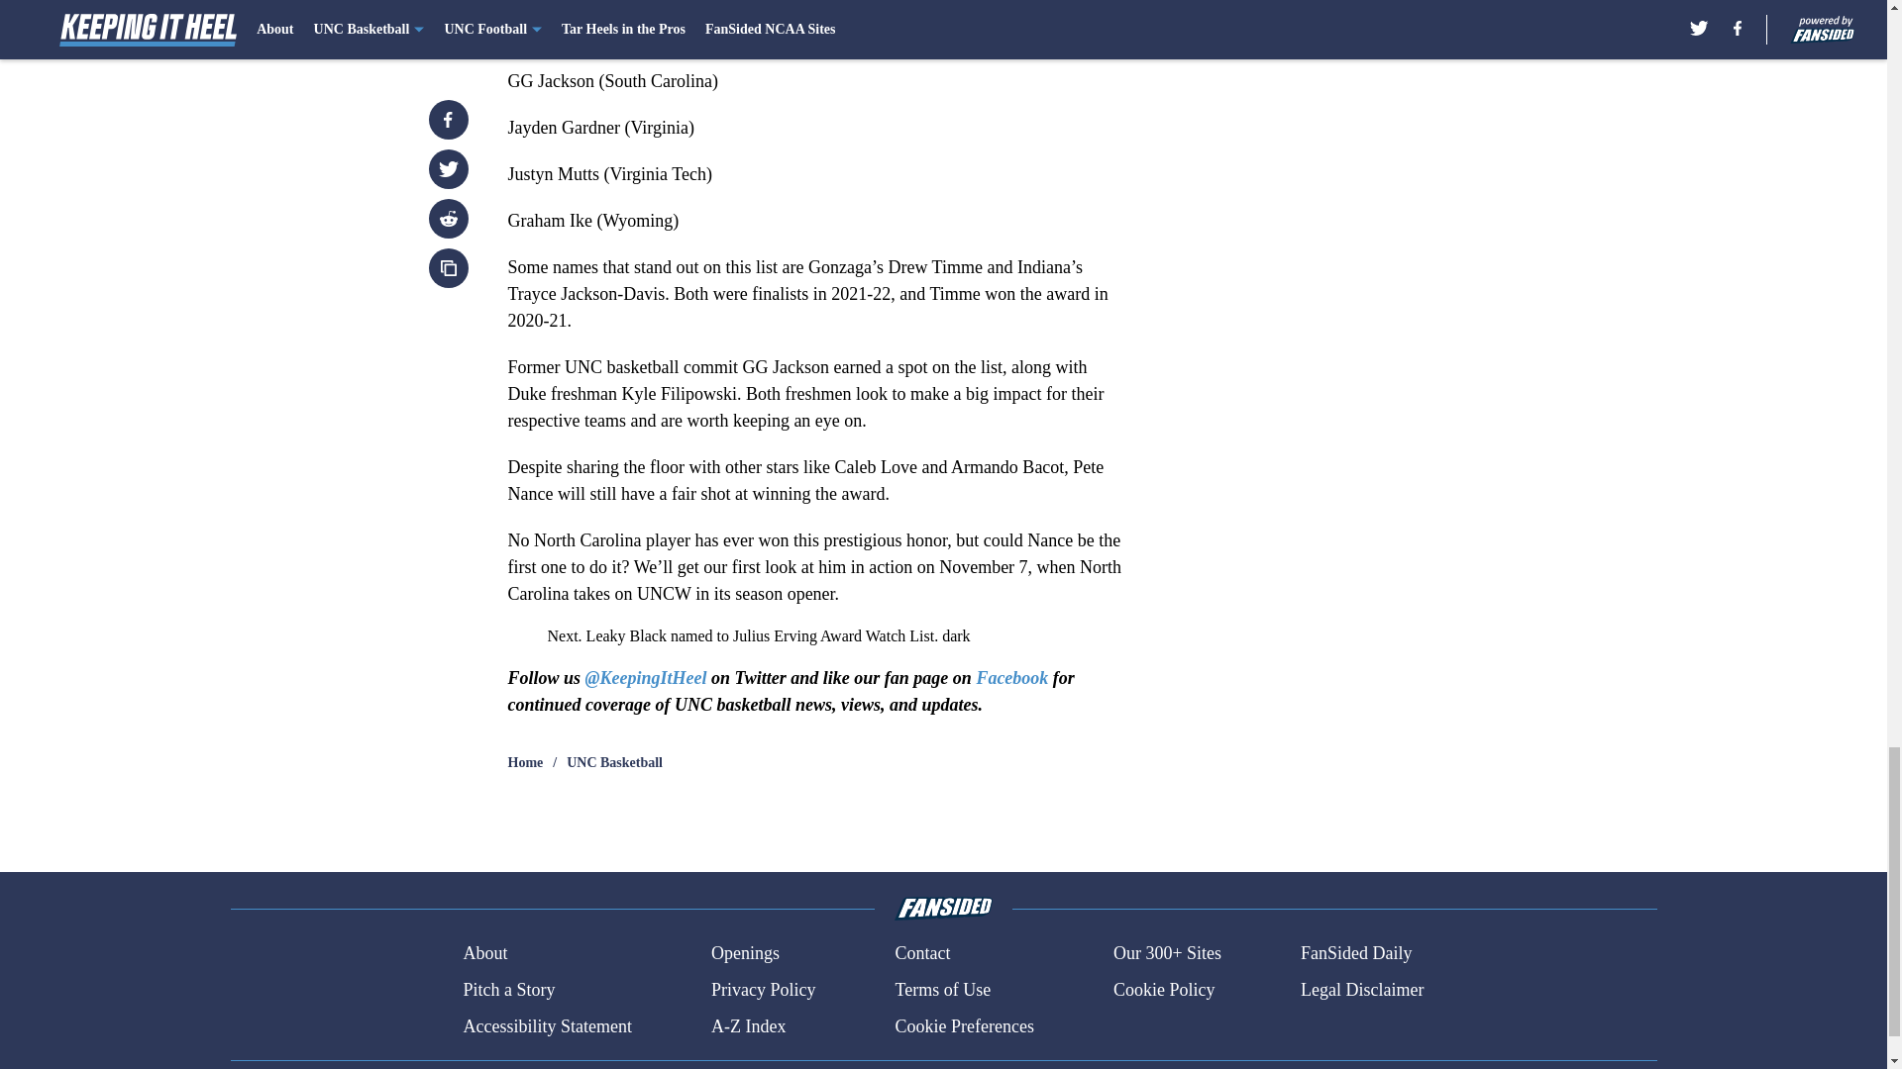 This screenshot has height=1069, width=1902. What do you see at coordinates (1361, 990) in the screenshot?
I see `Legal Disclaimer` at bounding box center [1361, 990].